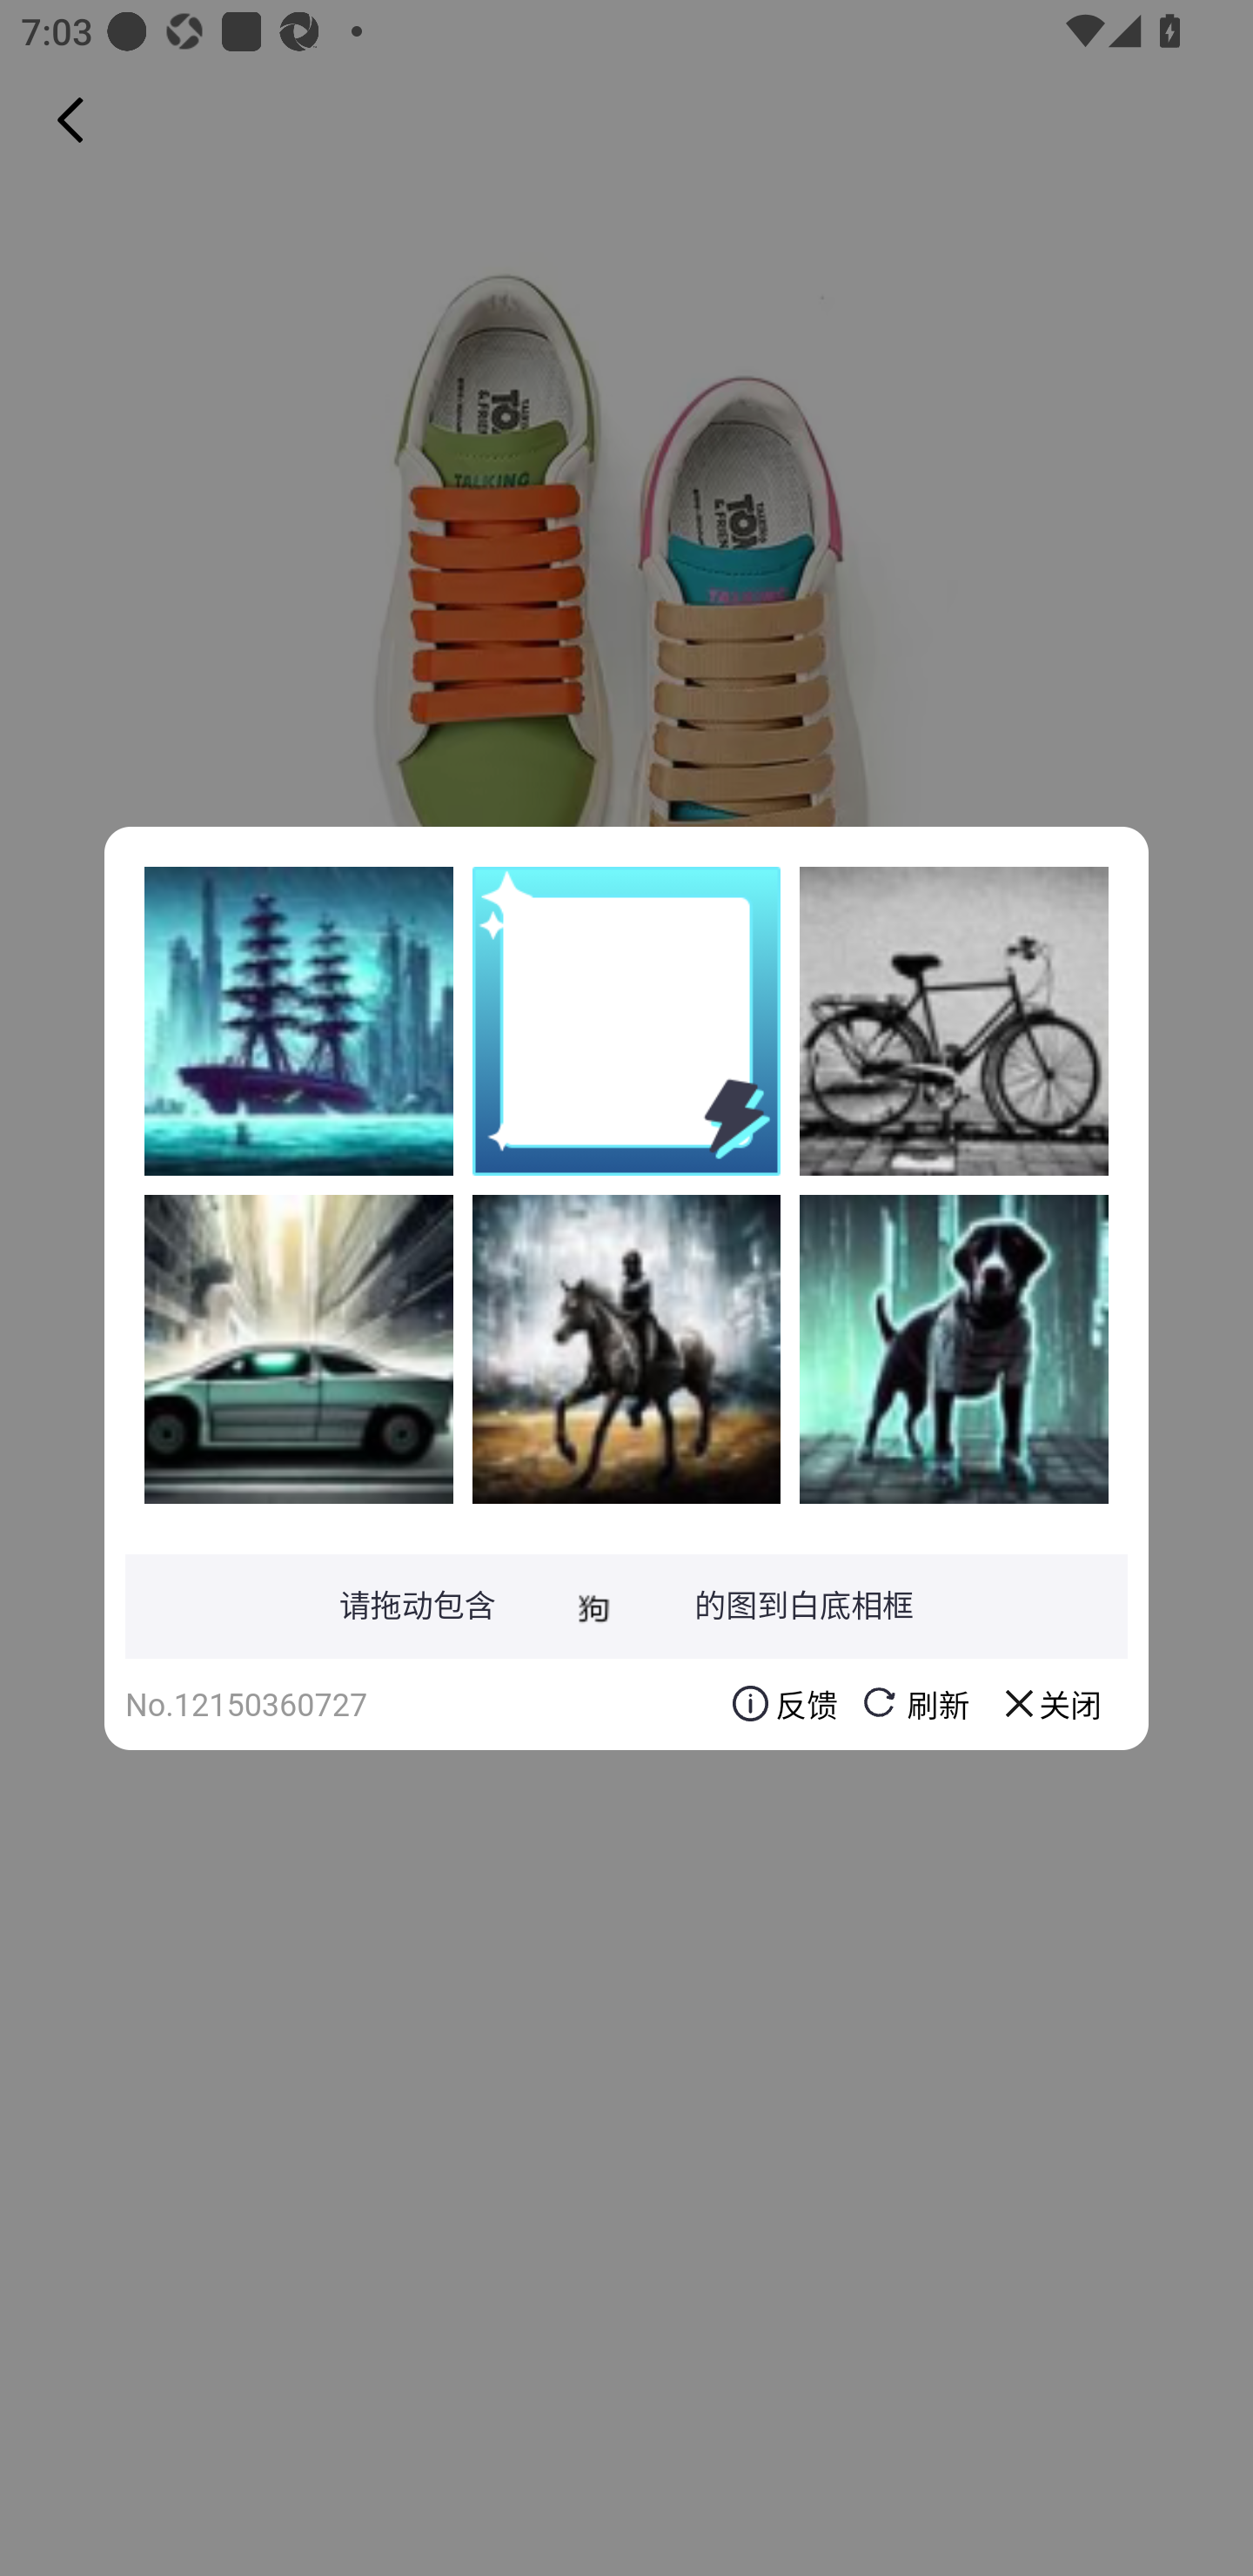  What do you see at coordinates (298, 1348) in the screenshot?
I see `GwIWLIStg4P0SMjYfArn5T` at bounding box center [298, 1348].